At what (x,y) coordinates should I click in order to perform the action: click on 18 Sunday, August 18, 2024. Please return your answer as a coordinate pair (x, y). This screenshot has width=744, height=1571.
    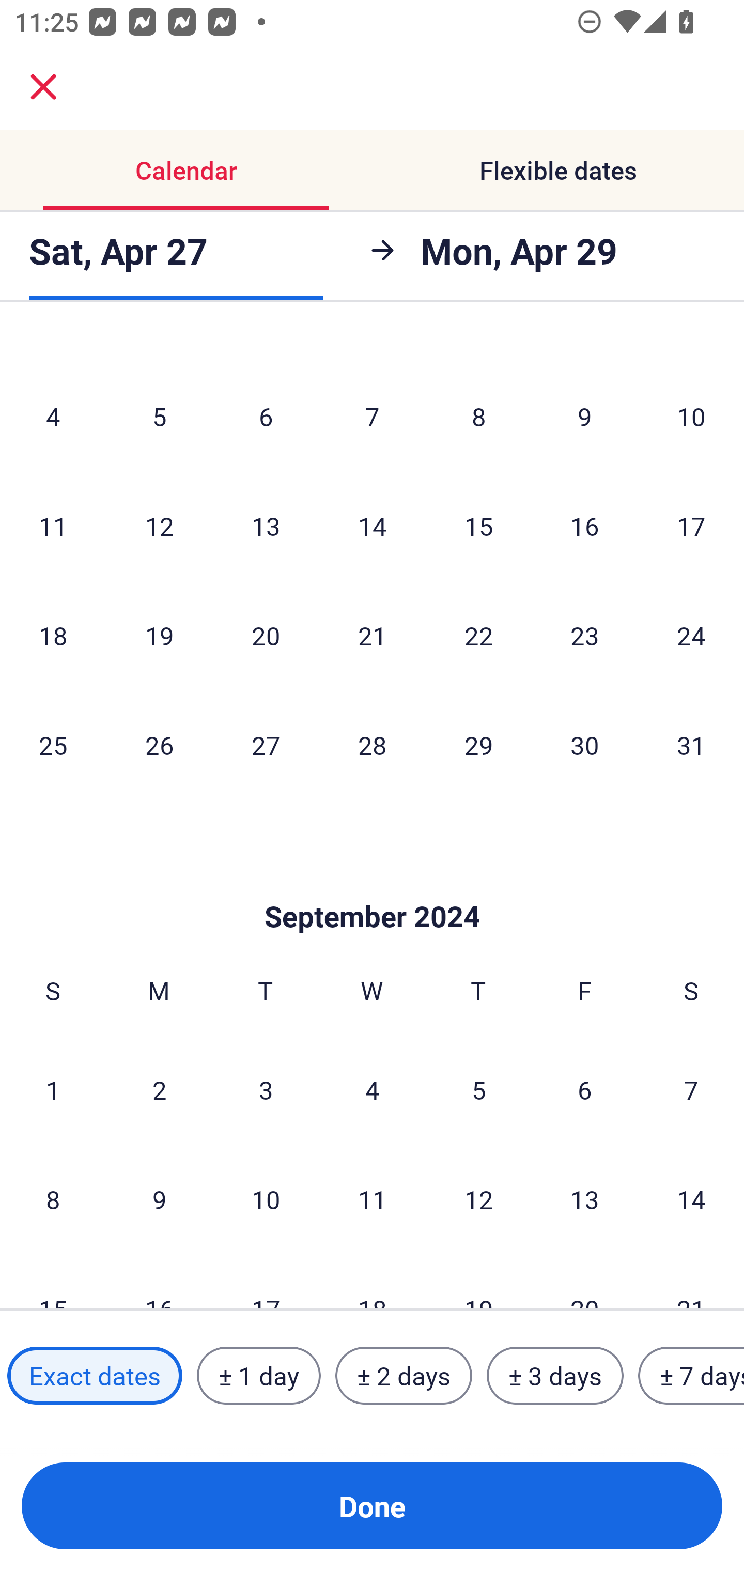
    Looking at the image, I should click on (53, 635).